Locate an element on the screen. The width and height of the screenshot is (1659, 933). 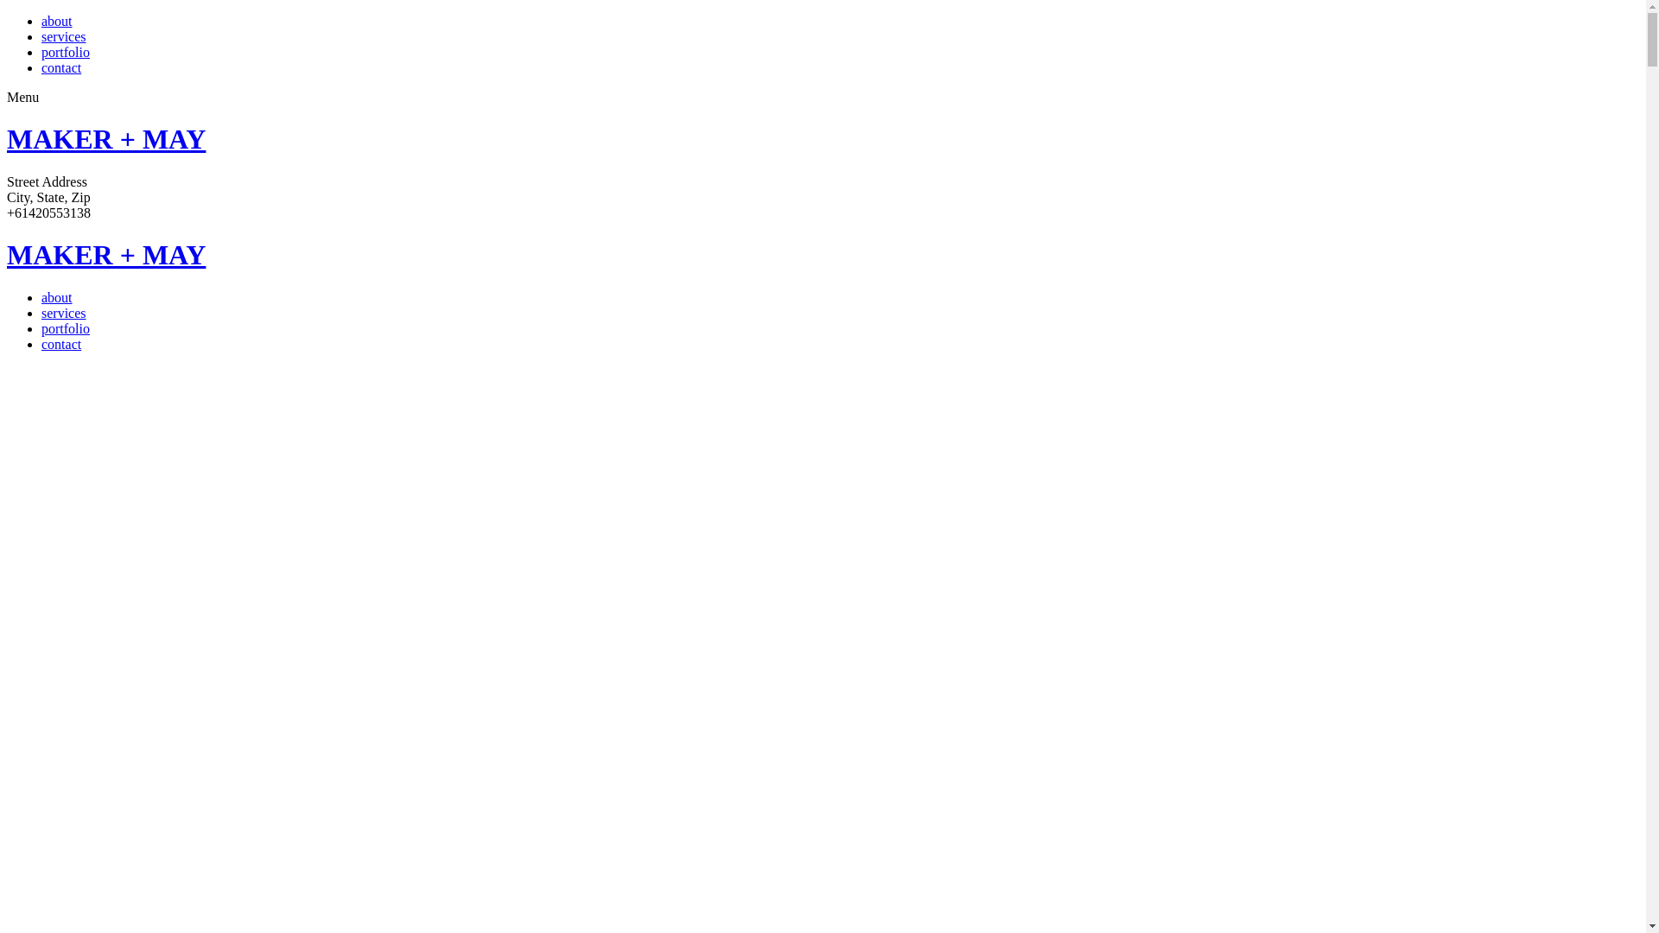
Menu is located at coordinates (22, 97).